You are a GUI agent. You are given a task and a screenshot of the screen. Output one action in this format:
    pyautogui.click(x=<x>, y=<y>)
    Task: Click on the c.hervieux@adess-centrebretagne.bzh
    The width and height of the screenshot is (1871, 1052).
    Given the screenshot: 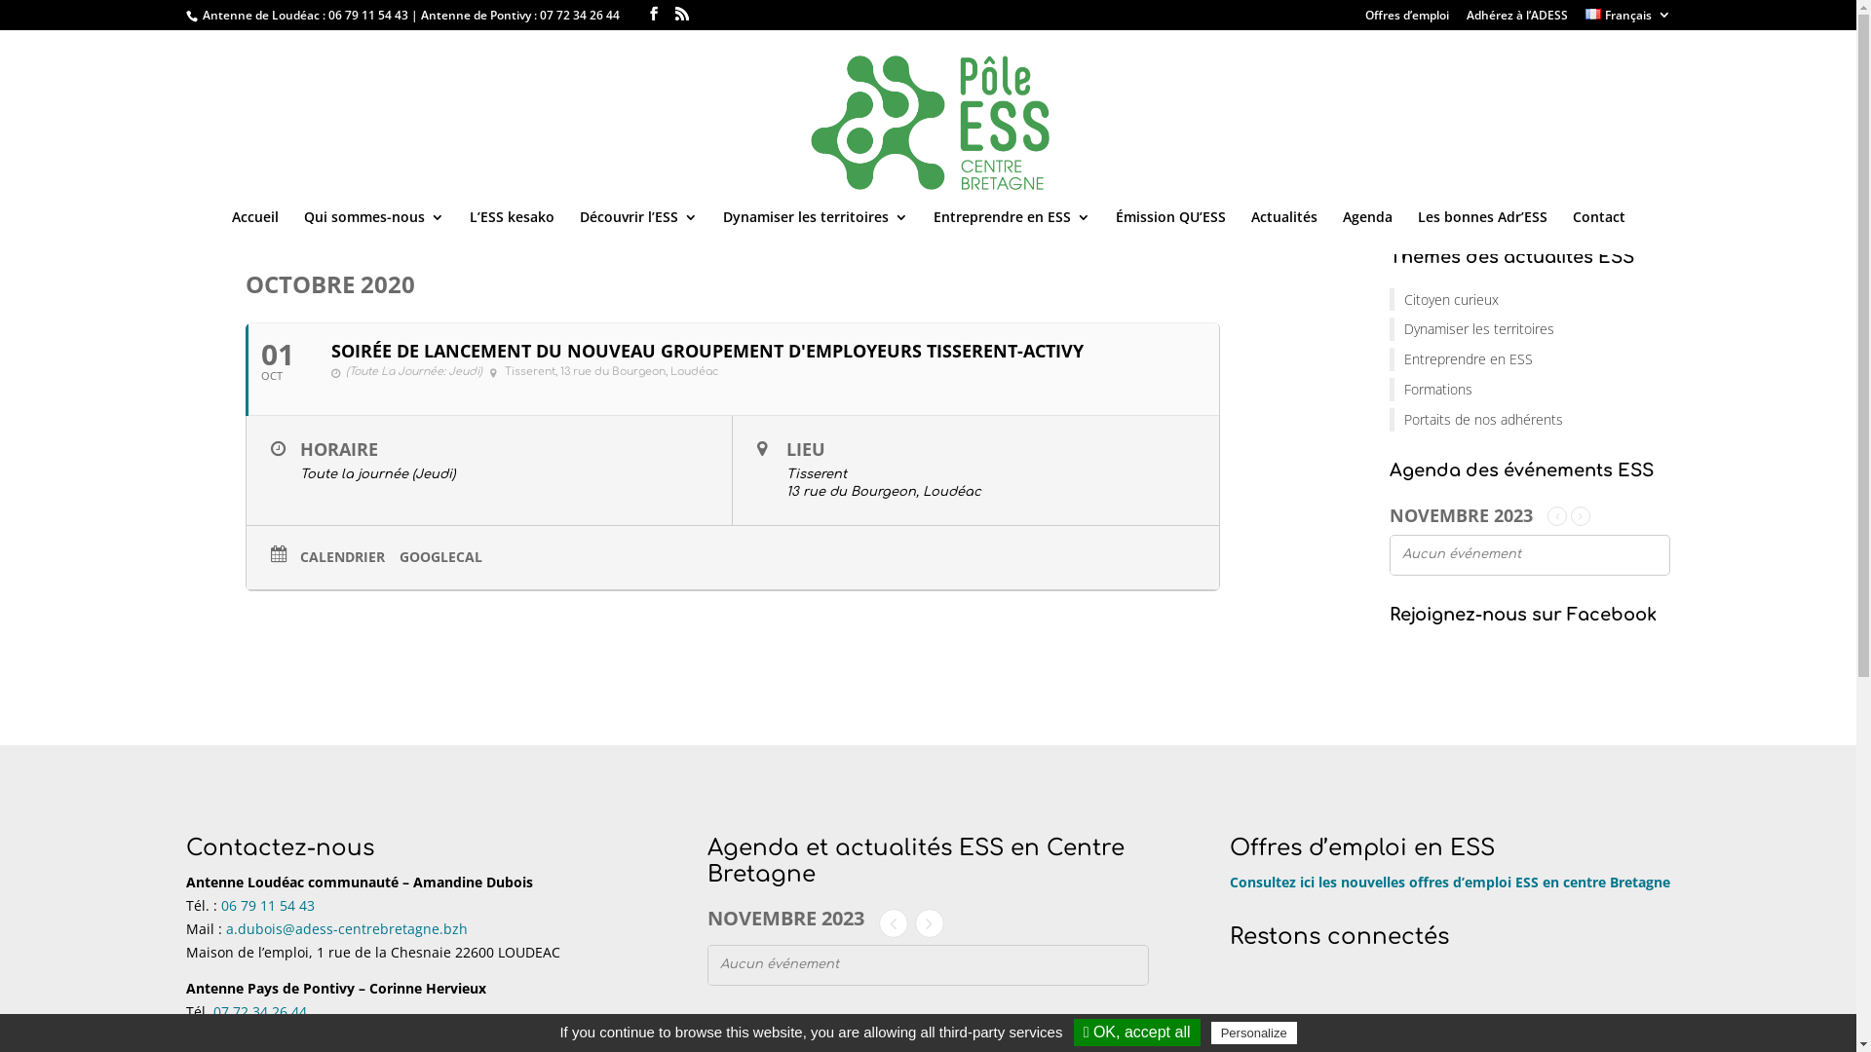 What is the action you would take?
    pyautogui.click(x=353, y=1034)
    